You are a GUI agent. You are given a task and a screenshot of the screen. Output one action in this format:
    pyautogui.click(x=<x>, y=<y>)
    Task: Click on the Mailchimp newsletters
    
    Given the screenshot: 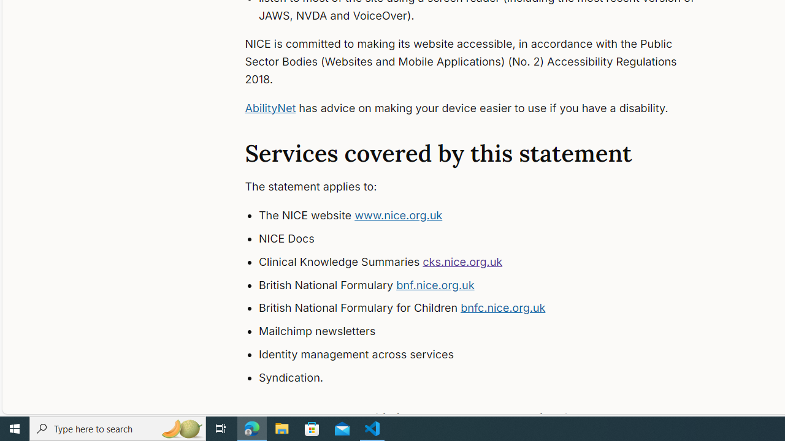 What is the action you would take?
    pyautogui.click(x=488, y=331)
    